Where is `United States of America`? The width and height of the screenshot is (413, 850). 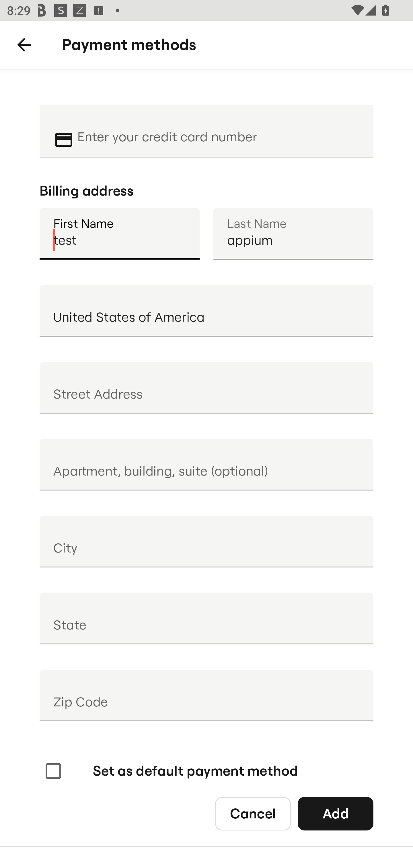
United States of America is located at coordinates (206, 311).